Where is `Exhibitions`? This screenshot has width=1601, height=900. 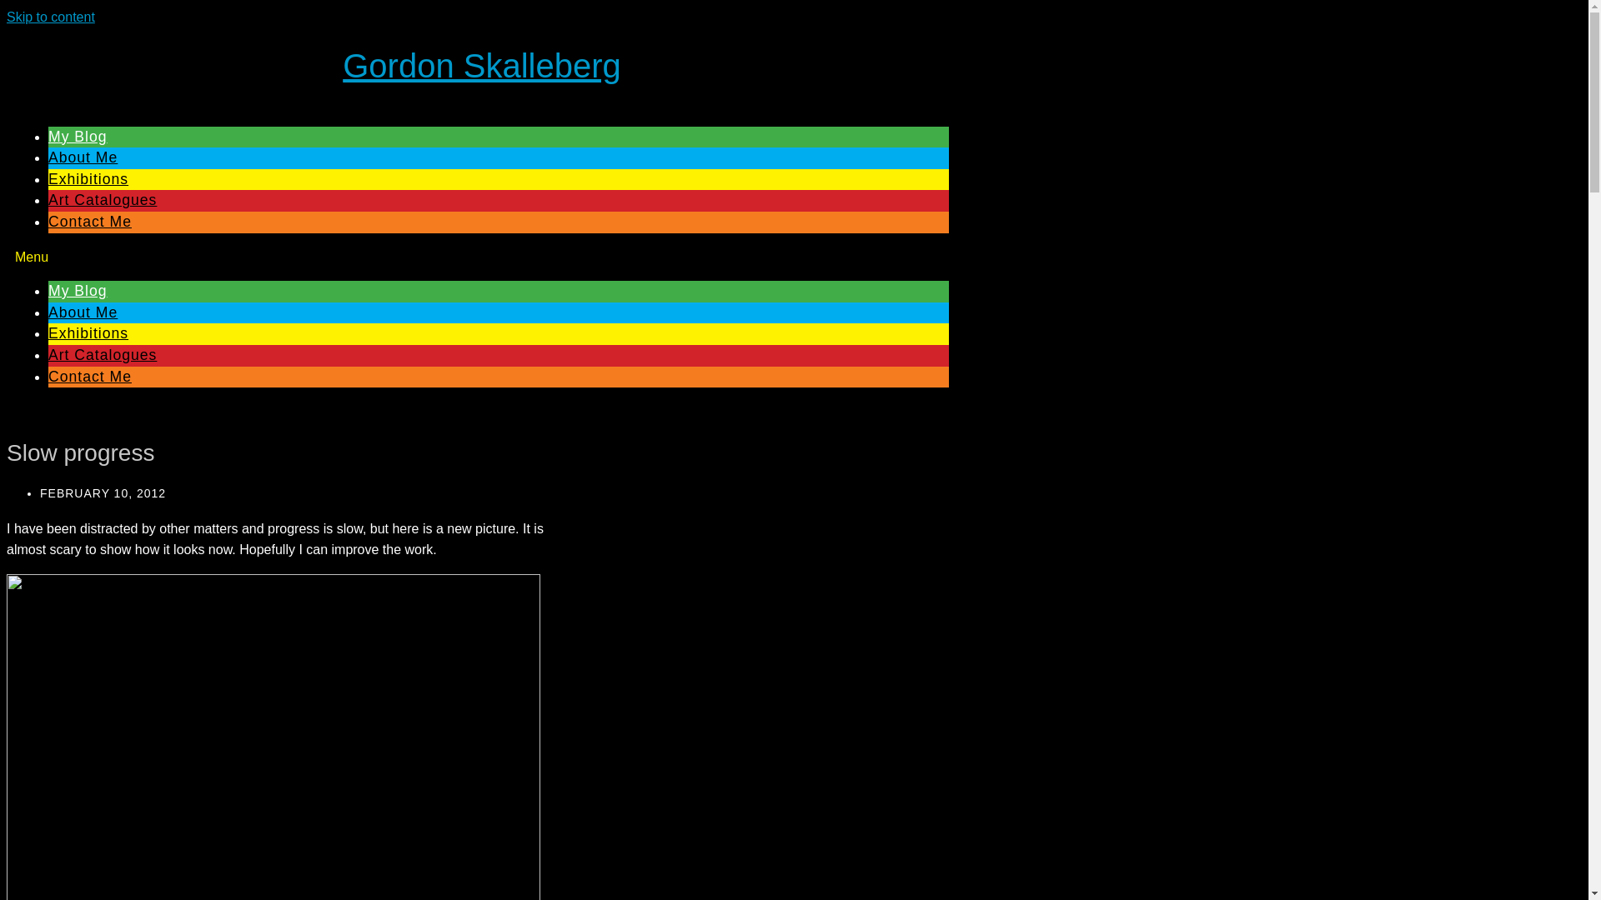 Exhibitions is located at coordinates (88, 178).